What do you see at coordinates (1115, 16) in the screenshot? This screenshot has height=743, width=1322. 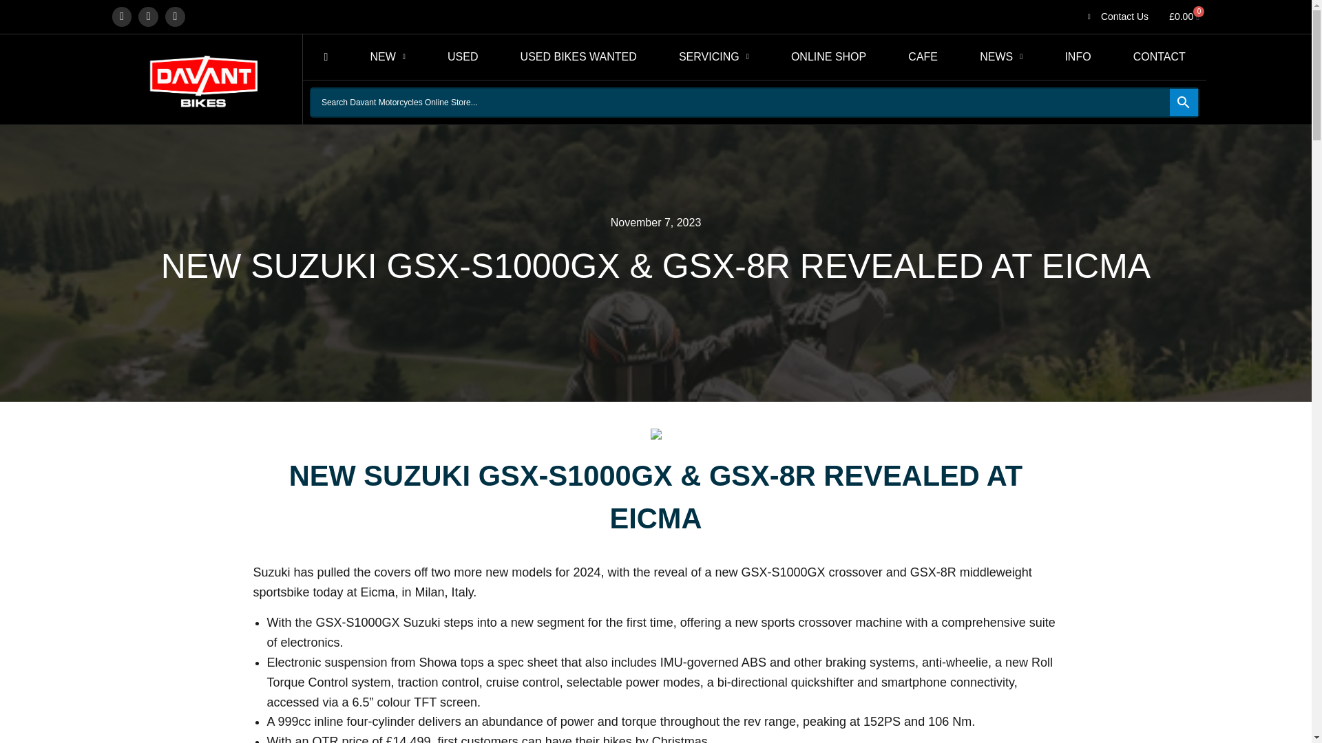 I see `Contact Us` at bounding box center [1115, 16].